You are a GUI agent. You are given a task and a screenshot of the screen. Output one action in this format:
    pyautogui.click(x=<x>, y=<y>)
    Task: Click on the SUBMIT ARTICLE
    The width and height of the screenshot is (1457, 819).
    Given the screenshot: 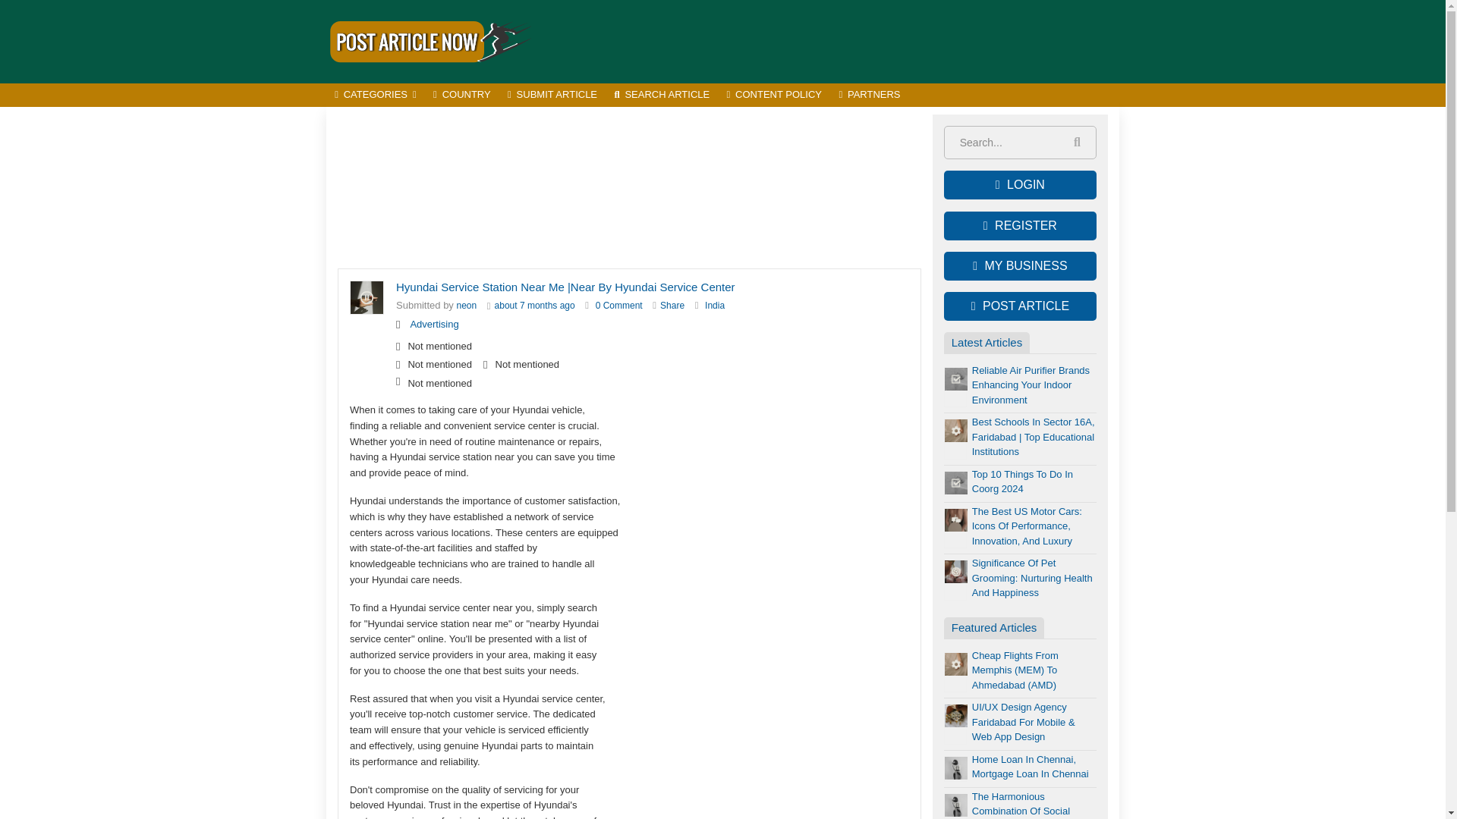 What is the action you would take?
    pyautogui.click(x=552, y=96)
    